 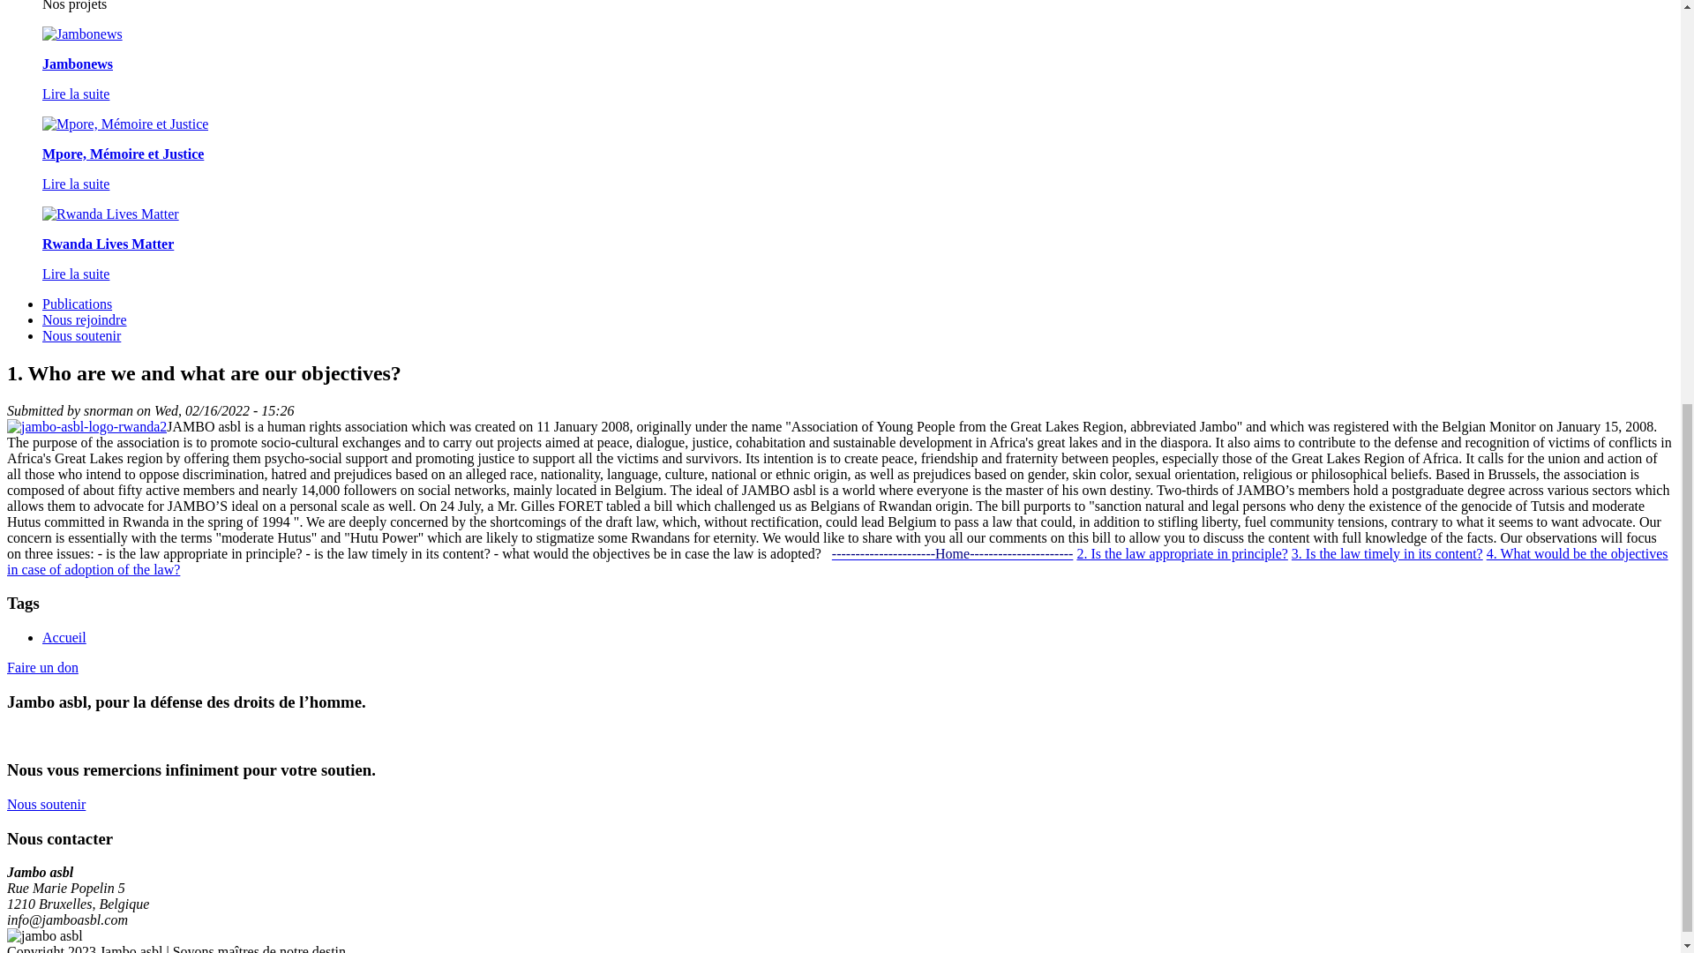 What do you see at coordinates (81, 335) in the screenshot?
I see `Nous soutenir` at bounding box center [81, 335].